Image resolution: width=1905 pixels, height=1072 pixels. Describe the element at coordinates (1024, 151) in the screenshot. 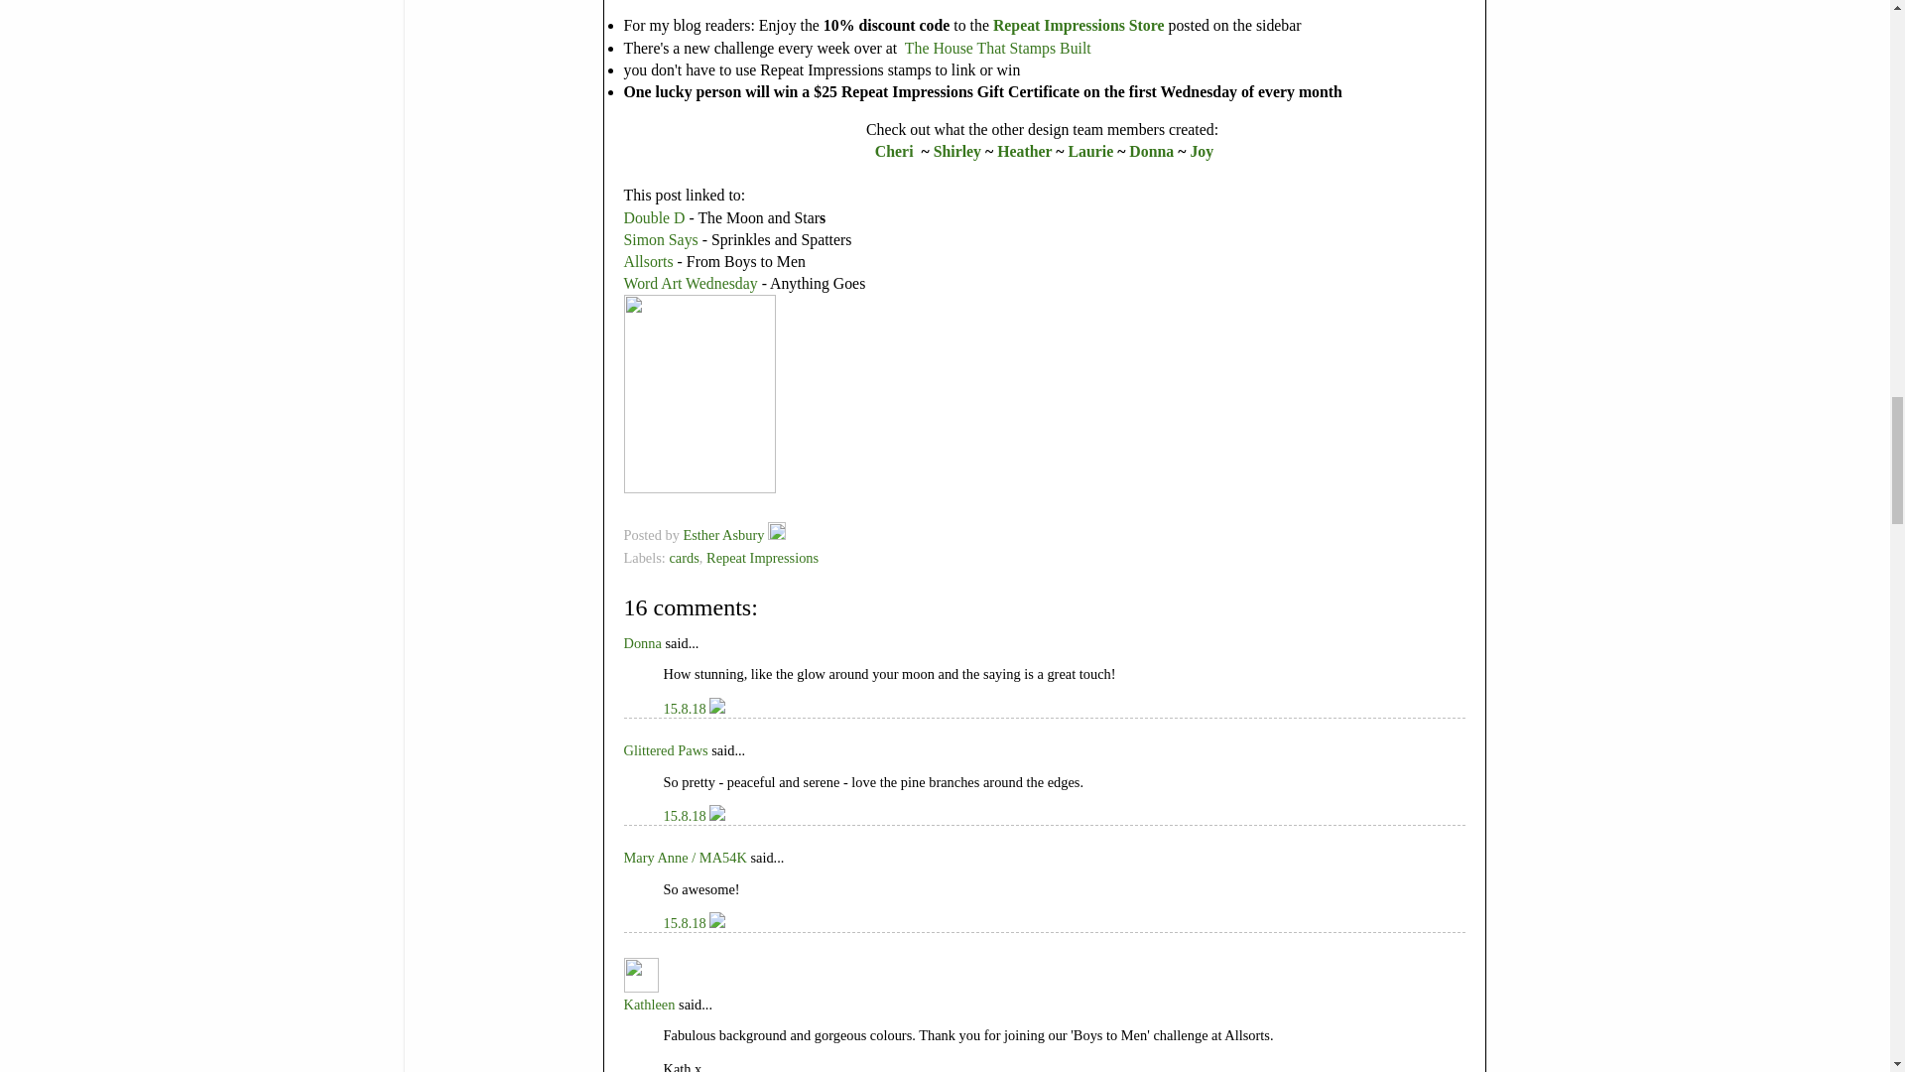

I see `Heather` at that location.